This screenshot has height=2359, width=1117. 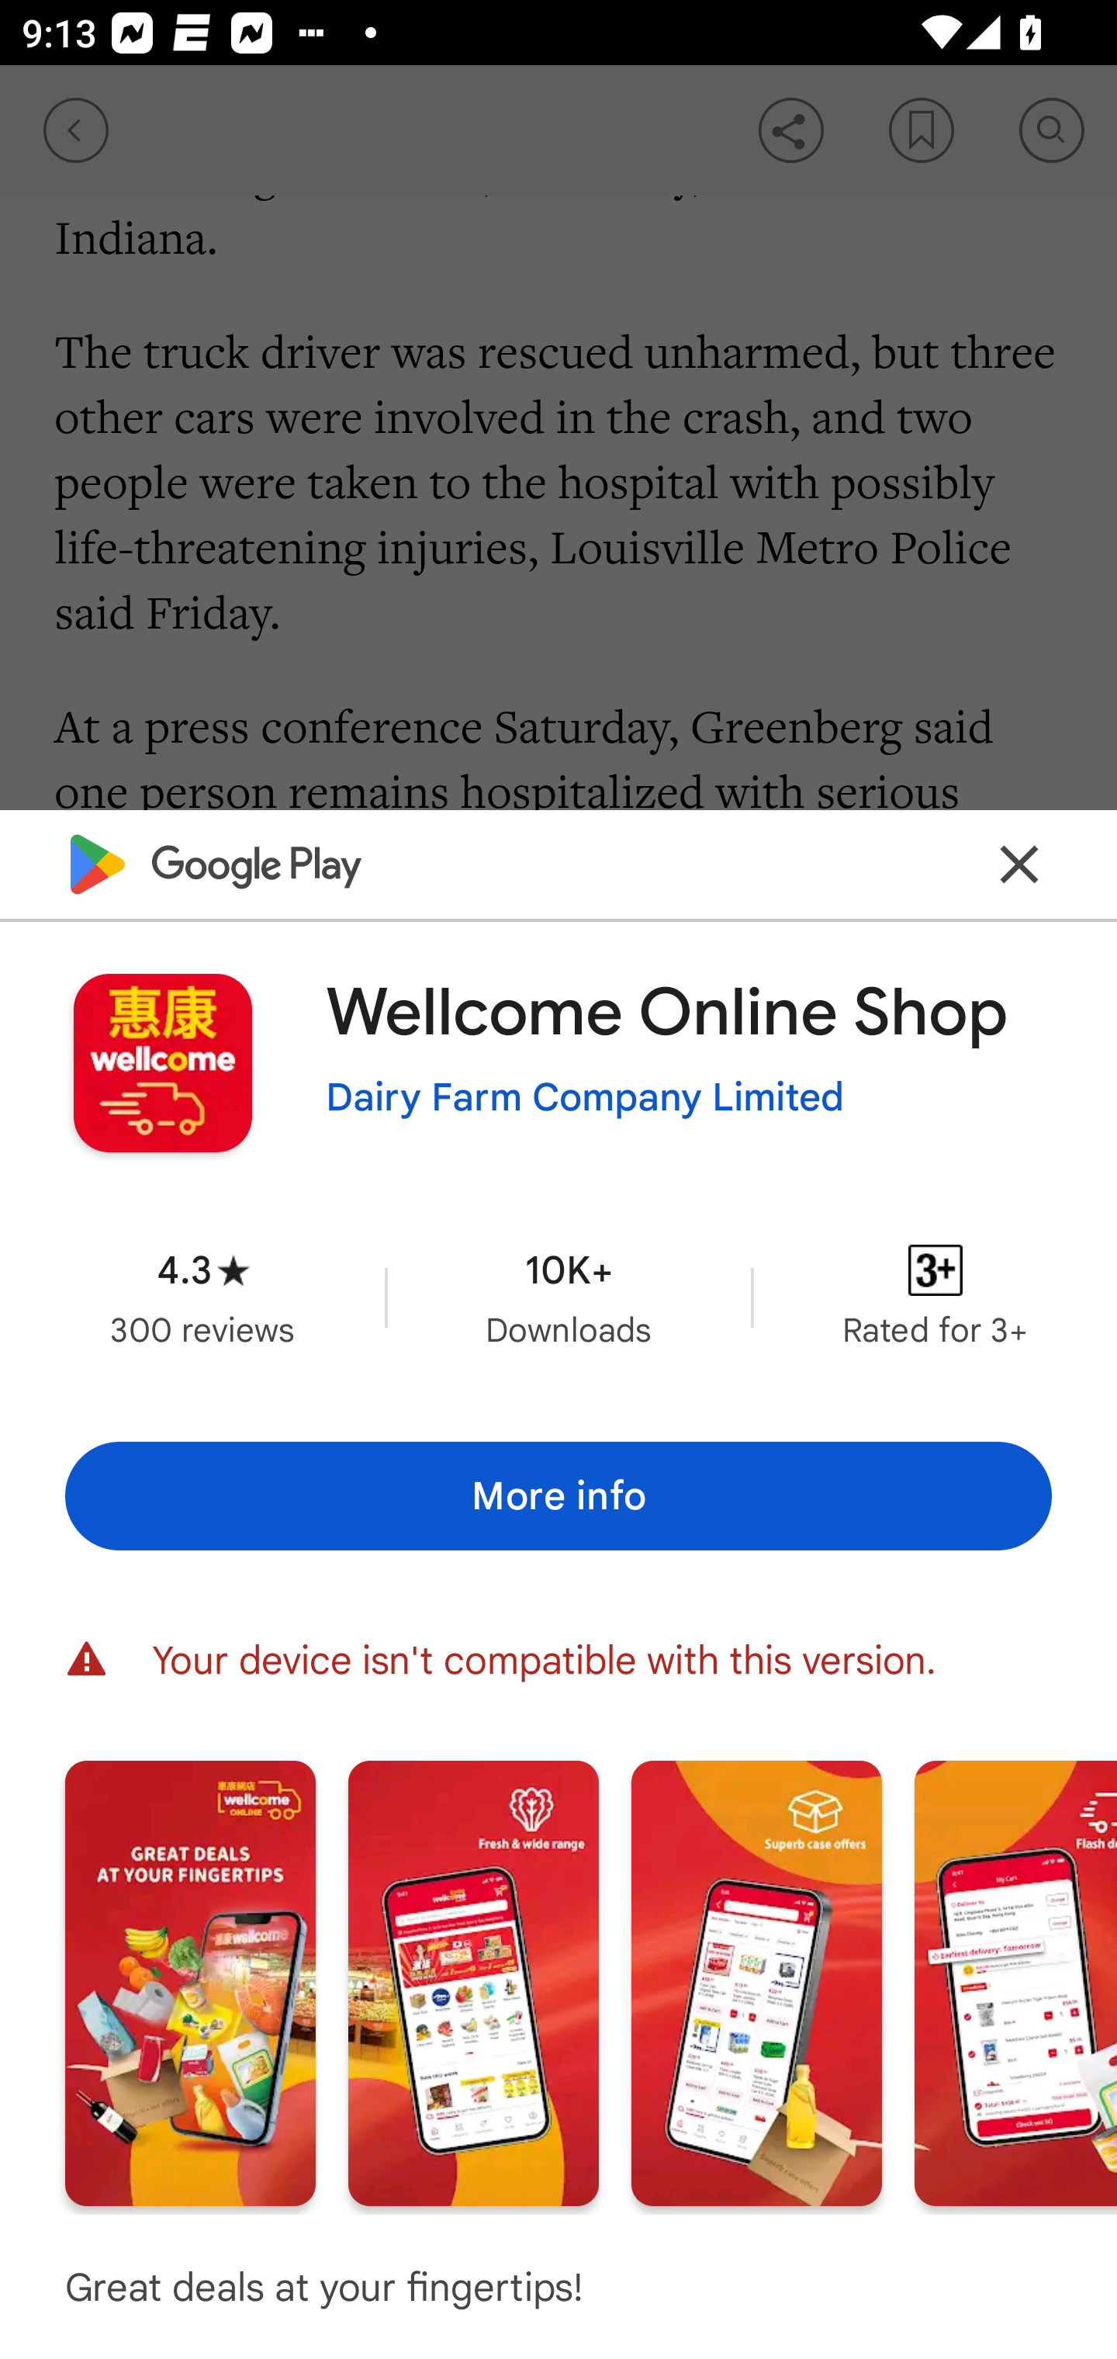 I want to click on More info, so click(x=558, y=1495).